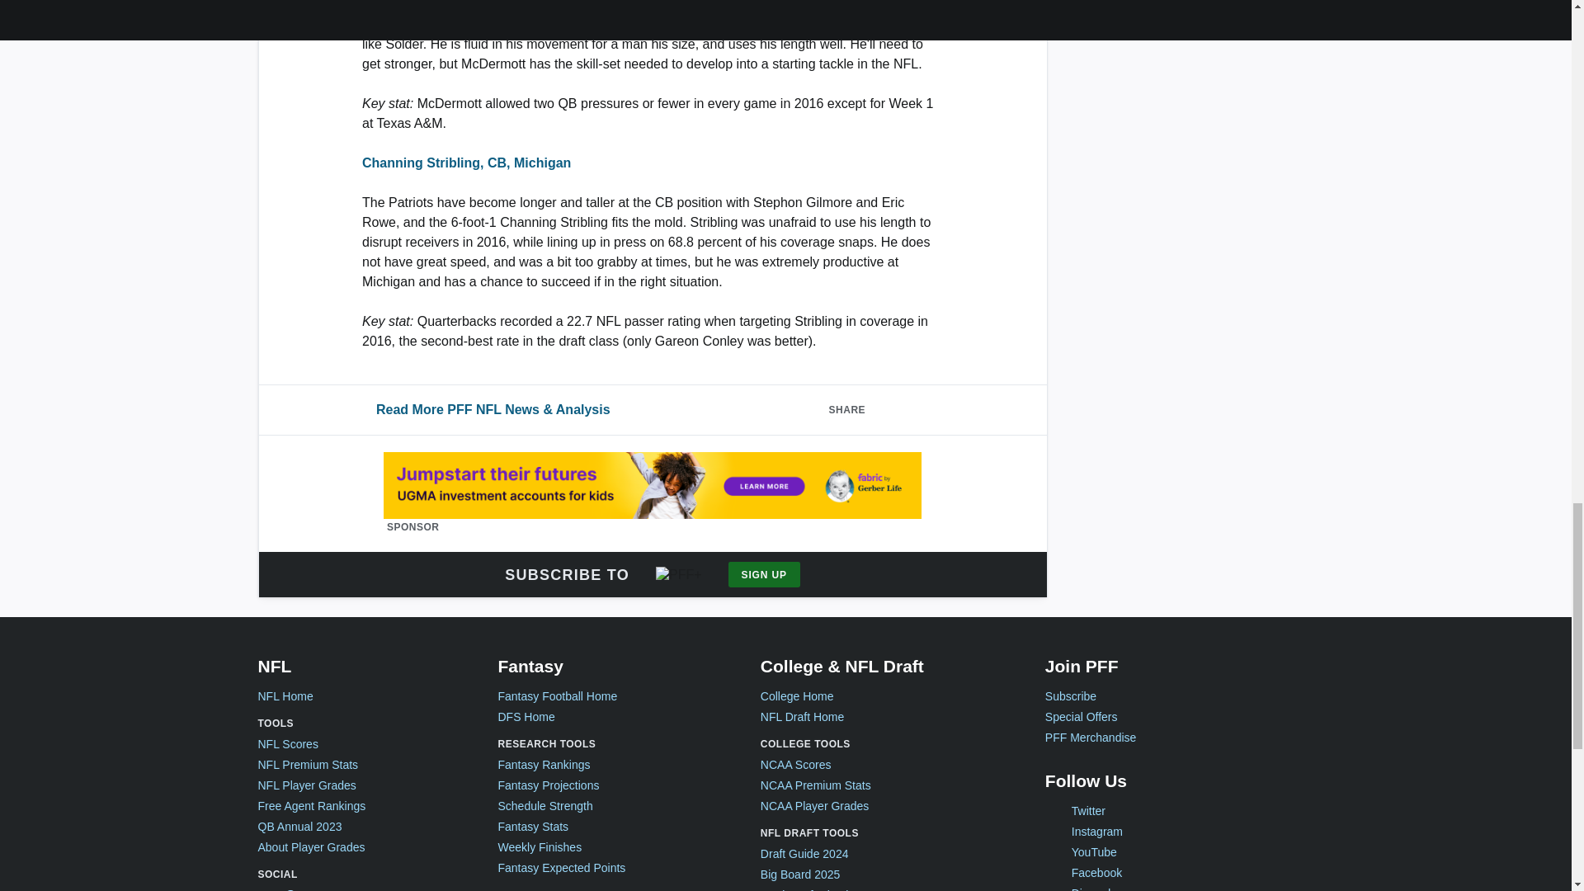  Describe the element at coordinates (307, 766) in the screenshot. I see `NFL Premium Stats` at that location.